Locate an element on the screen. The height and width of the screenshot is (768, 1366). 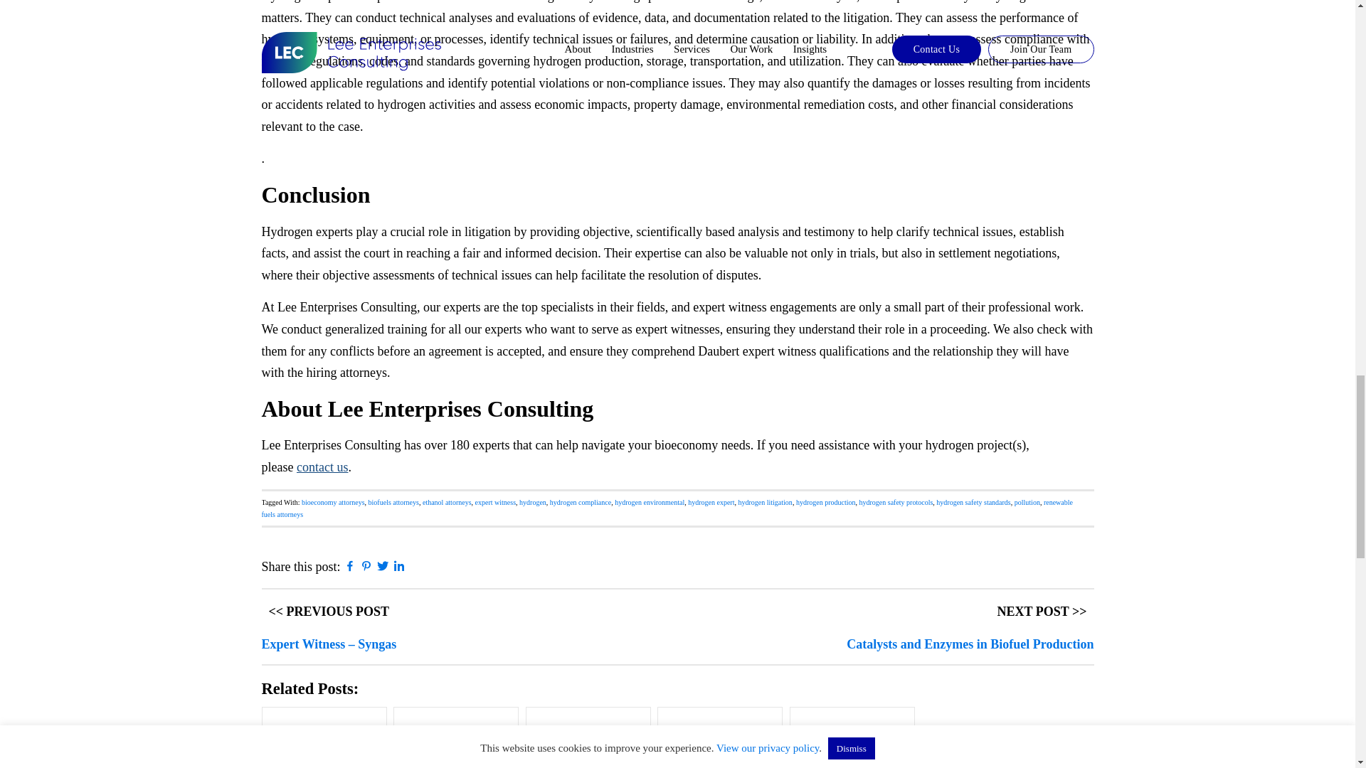
Share on Twitter is located at coordinates (383, 567).